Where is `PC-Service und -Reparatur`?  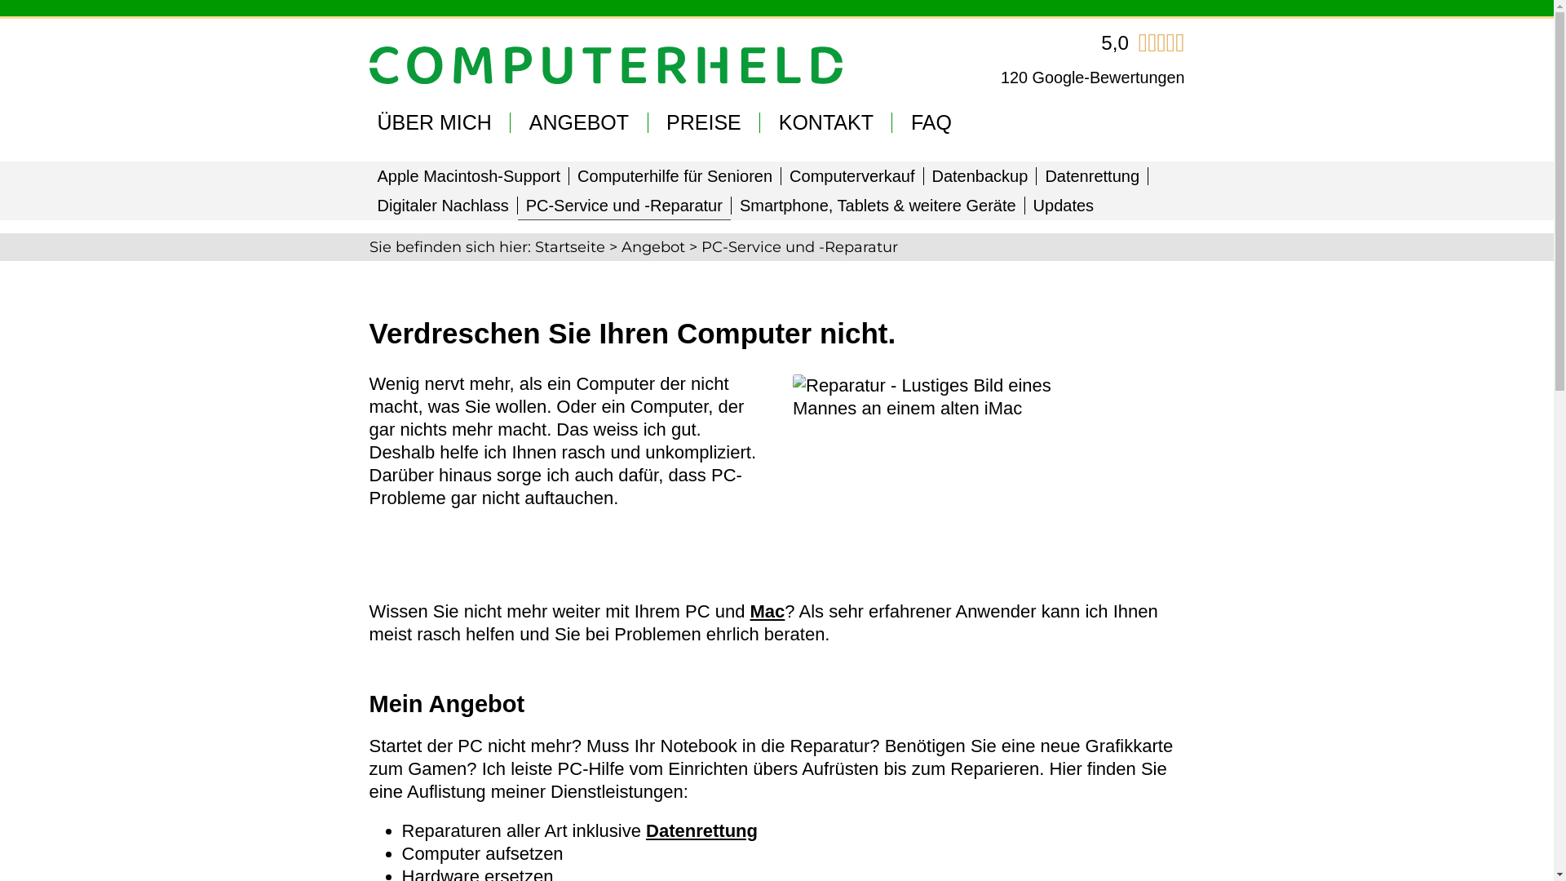 PC-Service und -Reparatur is located at coordinates (625, 206).